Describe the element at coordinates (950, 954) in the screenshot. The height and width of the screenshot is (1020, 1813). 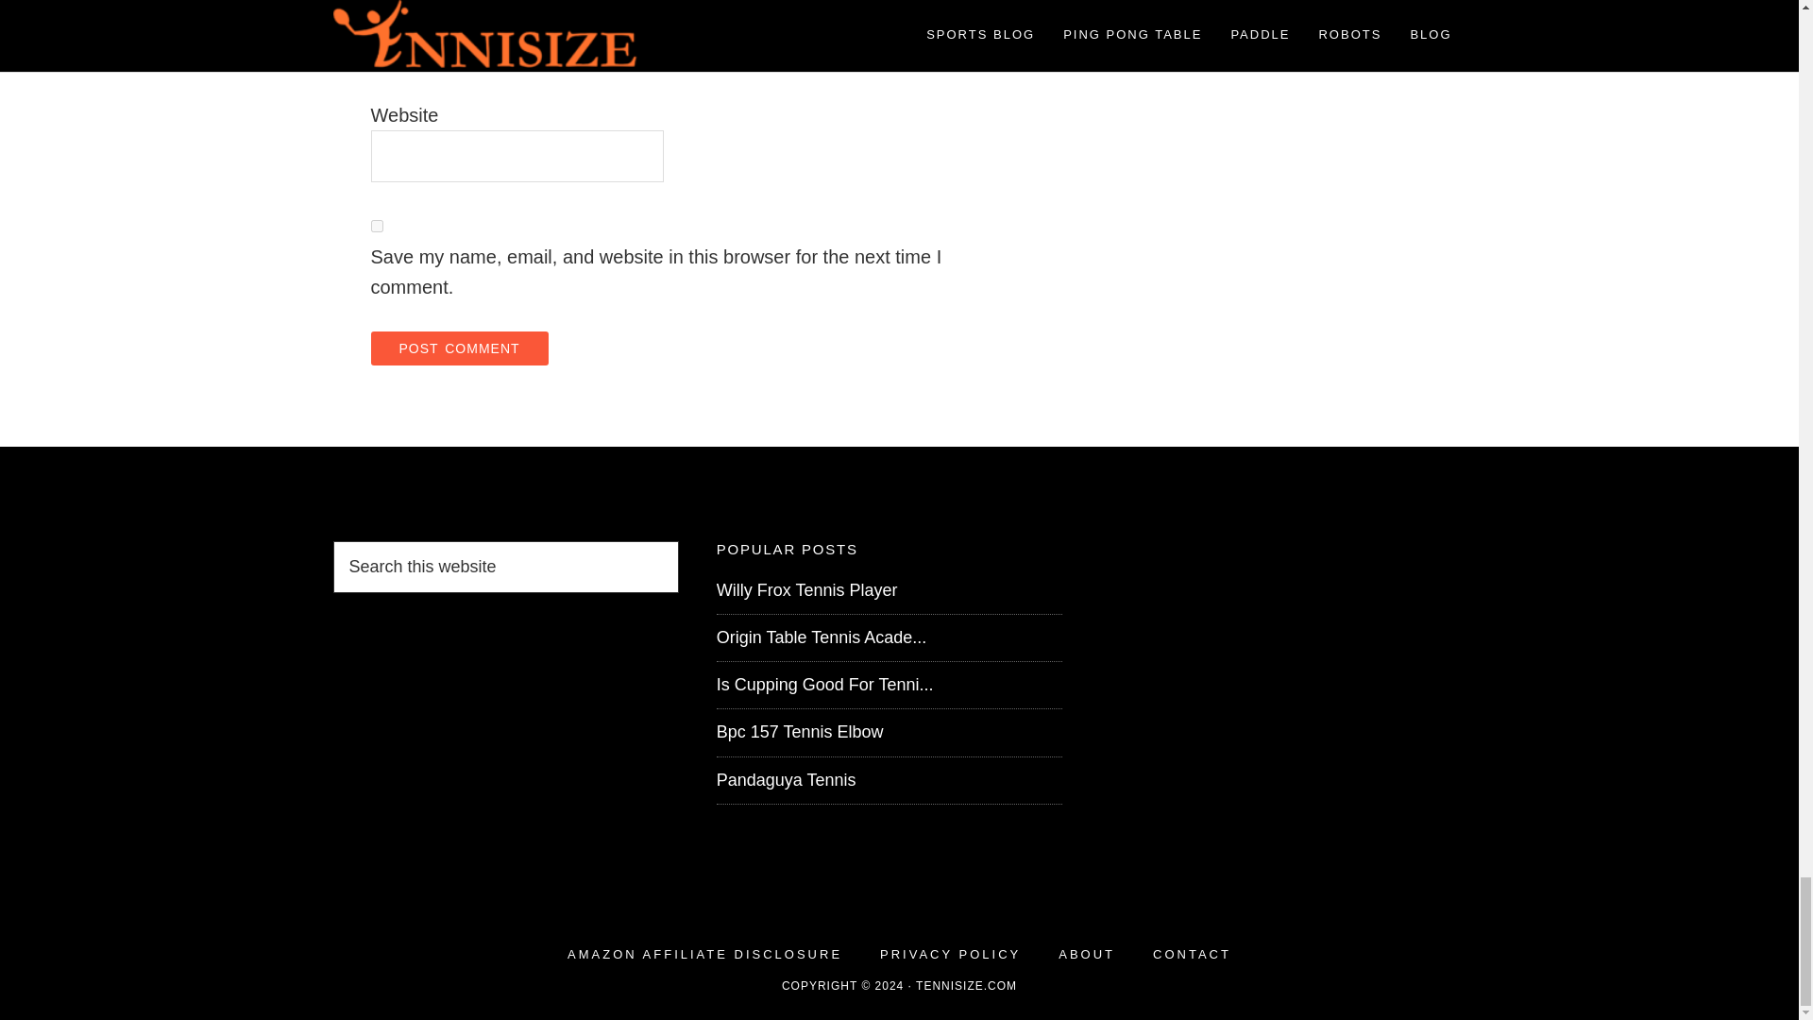
I see `PRIVACY POLICY` at that location.